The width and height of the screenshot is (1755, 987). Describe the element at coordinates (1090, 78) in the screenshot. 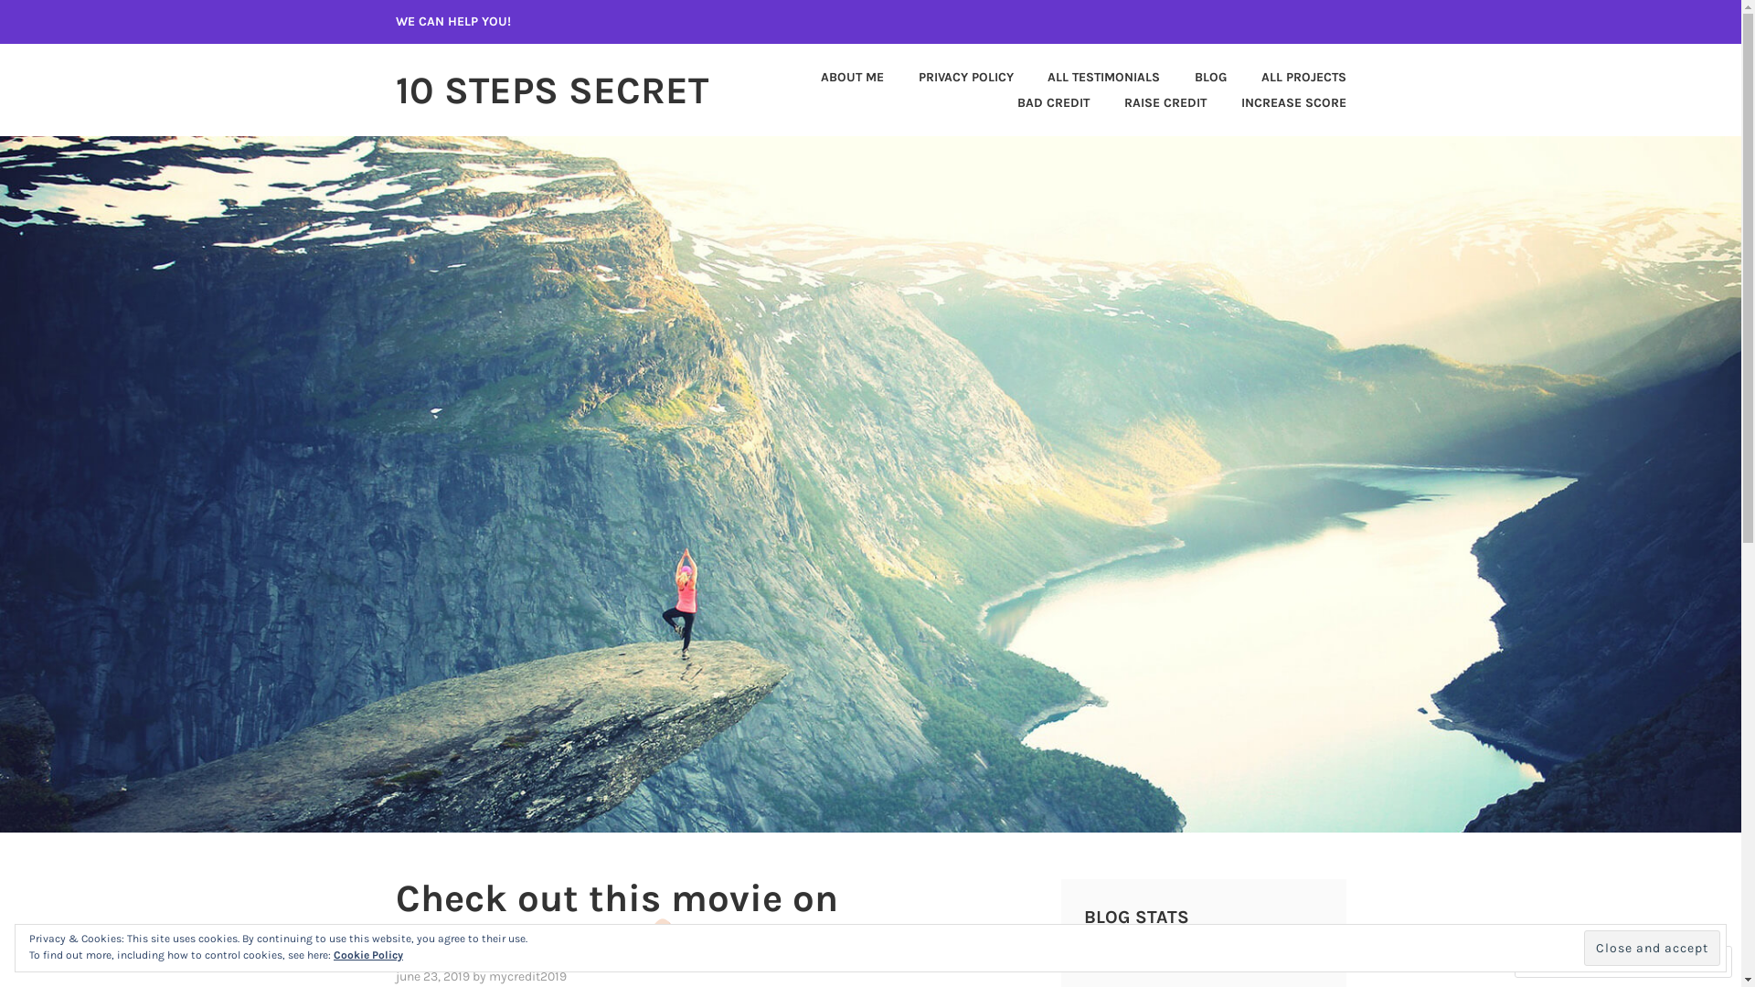

I see `ALL TESTIMONIALS` at that location.